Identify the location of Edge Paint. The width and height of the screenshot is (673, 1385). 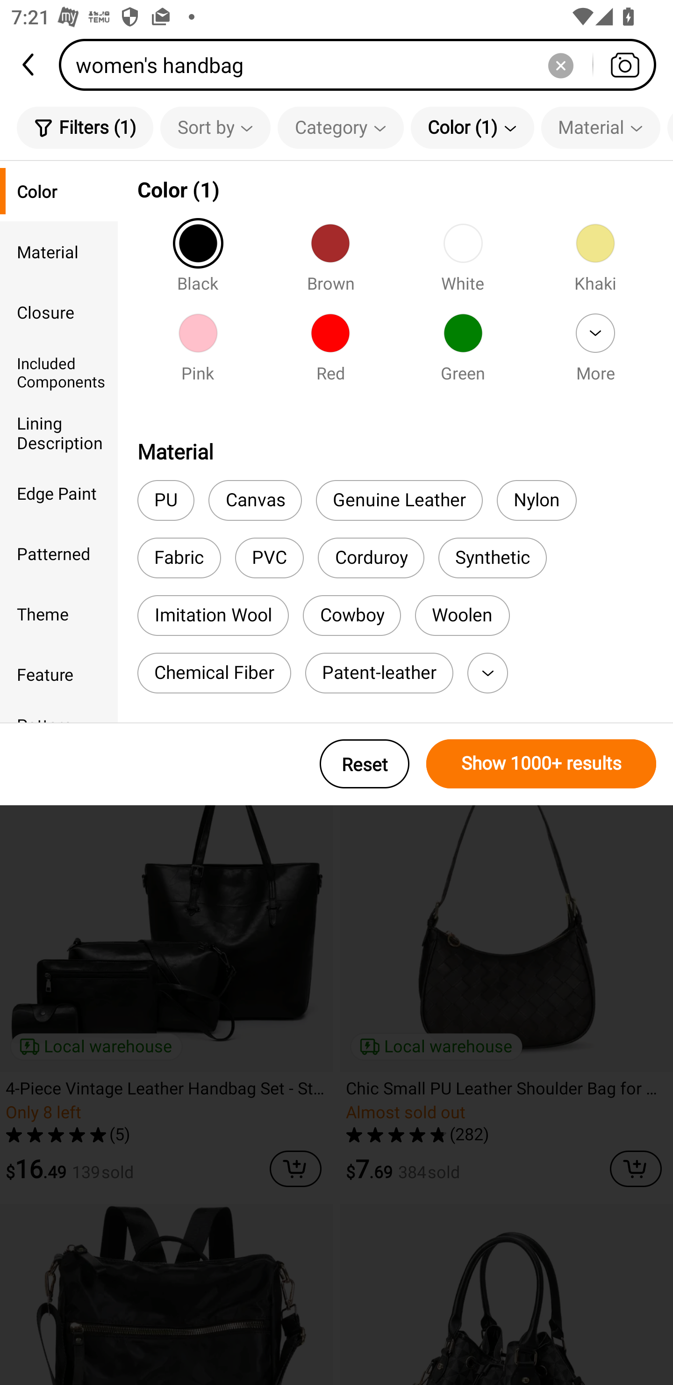
(59, 493).